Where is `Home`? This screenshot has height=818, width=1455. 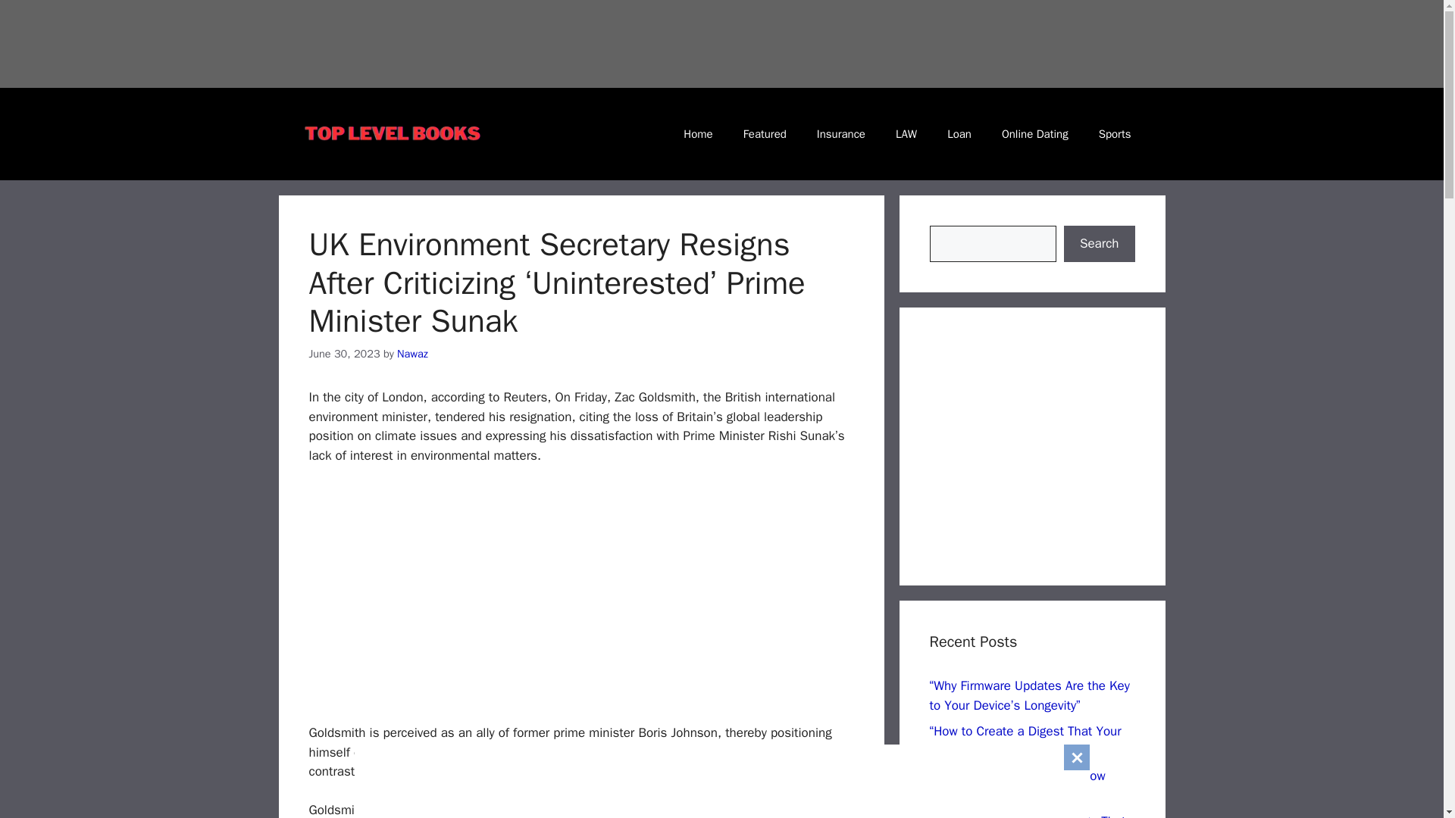
Home is located at coordinates (697, 133).